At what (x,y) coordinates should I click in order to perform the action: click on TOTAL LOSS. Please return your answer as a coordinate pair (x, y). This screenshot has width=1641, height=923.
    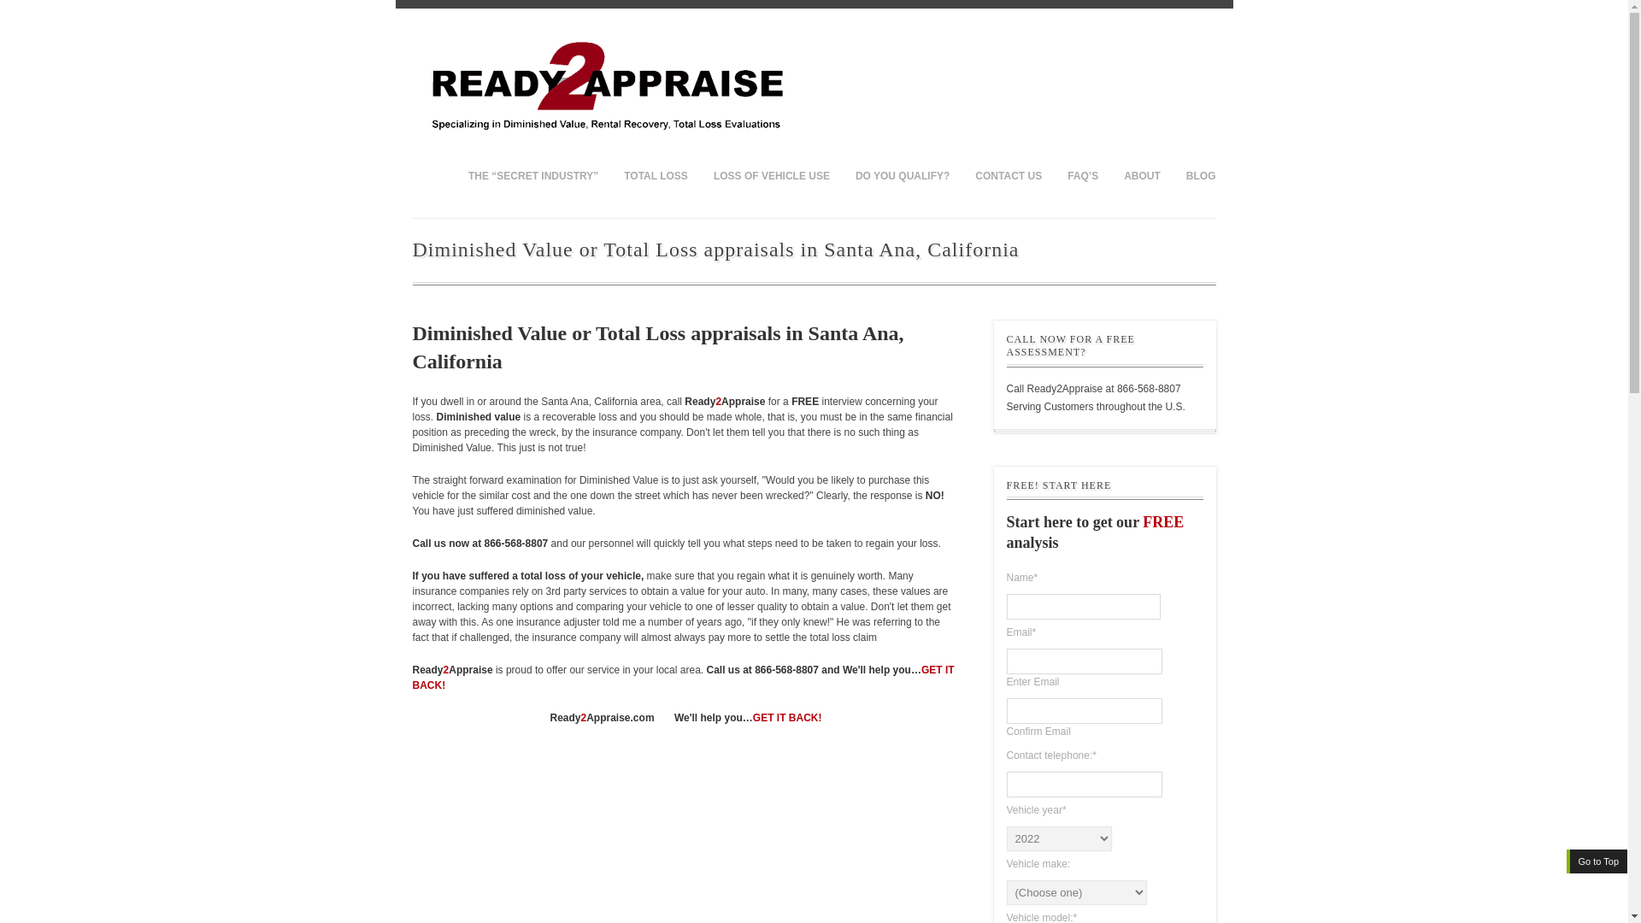
    Looking at the image, I should click on (655, 175).